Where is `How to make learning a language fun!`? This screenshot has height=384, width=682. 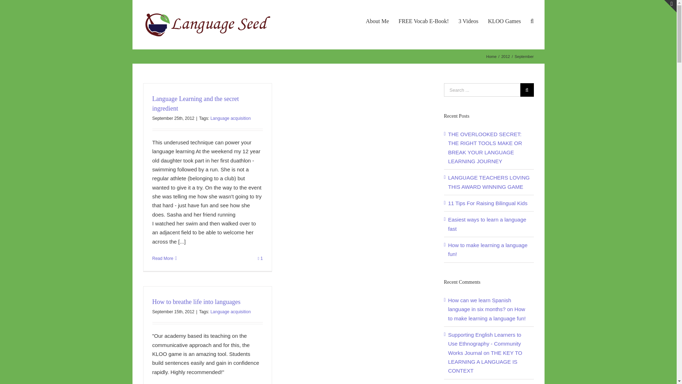 How to make learning a language fun! is located at coordinates (487, 313).